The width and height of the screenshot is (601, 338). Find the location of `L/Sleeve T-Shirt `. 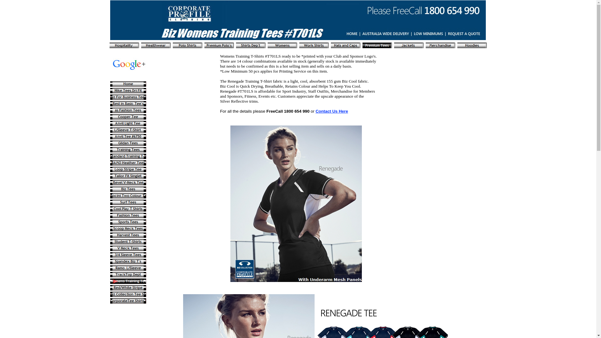

L/Sleeve T-Shirt  is located at coordinates (128, 130).